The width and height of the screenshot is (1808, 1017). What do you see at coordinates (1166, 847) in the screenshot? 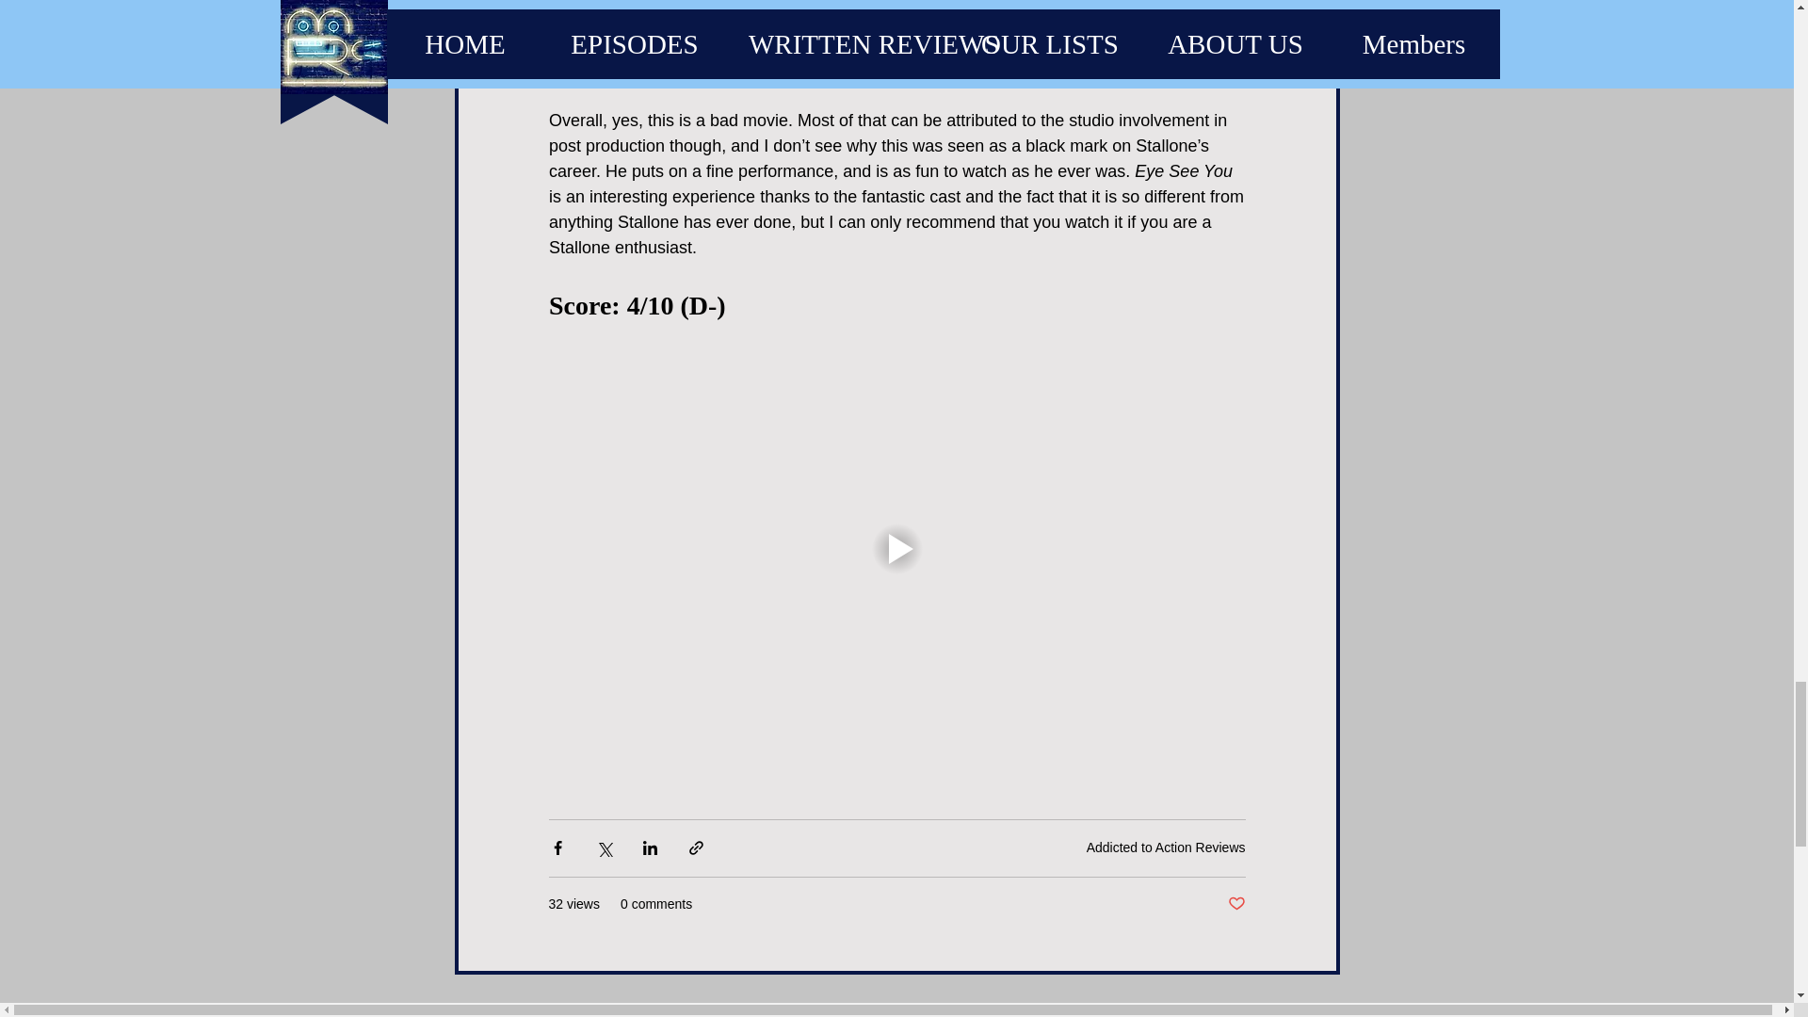
I see `Addicted to Action Reviews` at bounding box center [1166, 847].